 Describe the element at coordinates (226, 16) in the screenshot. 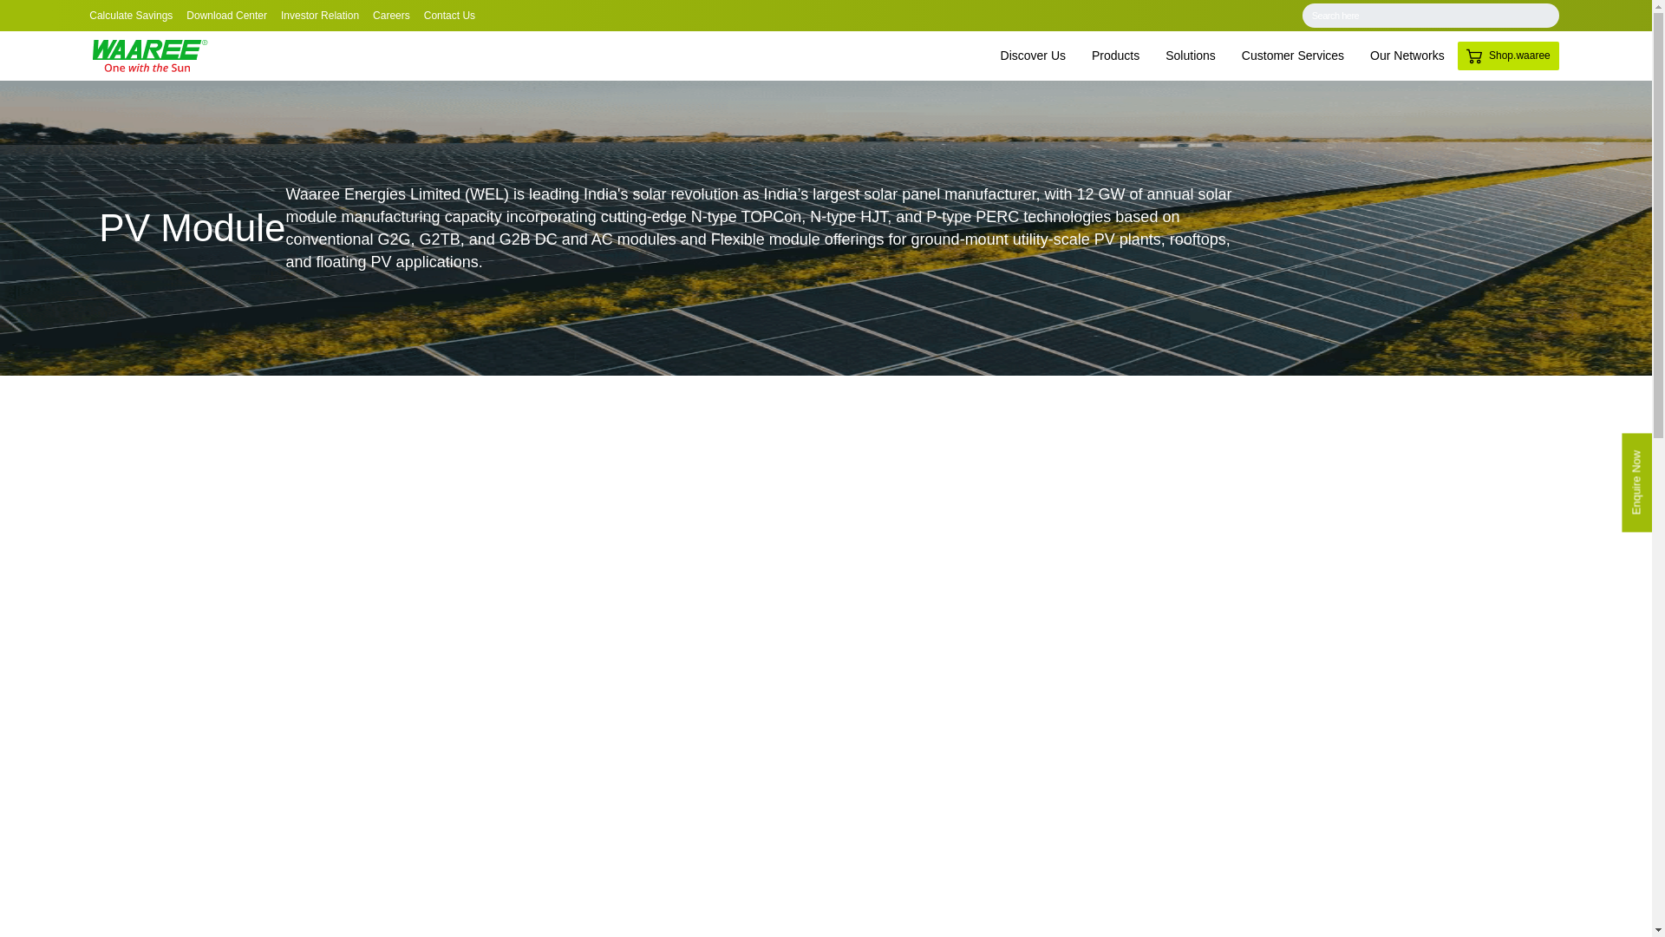

I see `Download Center` at that location.